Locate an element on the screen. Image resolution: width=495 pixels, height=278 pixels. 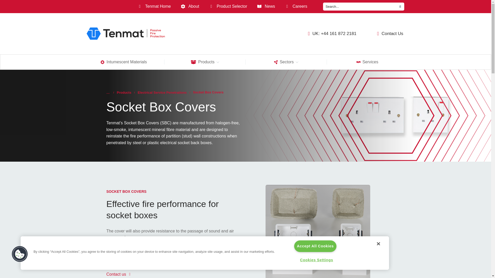
Contact Us is located at coordinates (382, 33).